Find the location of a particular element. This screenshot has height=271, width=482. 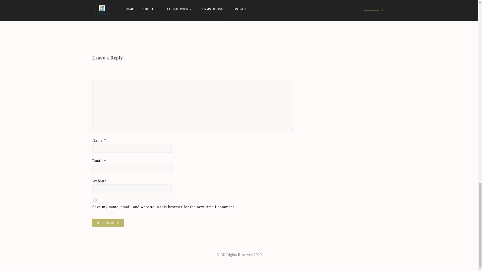

Top-Rated Dentist Tips: Find The Best Dental Care is located at coordinates (192, 15).